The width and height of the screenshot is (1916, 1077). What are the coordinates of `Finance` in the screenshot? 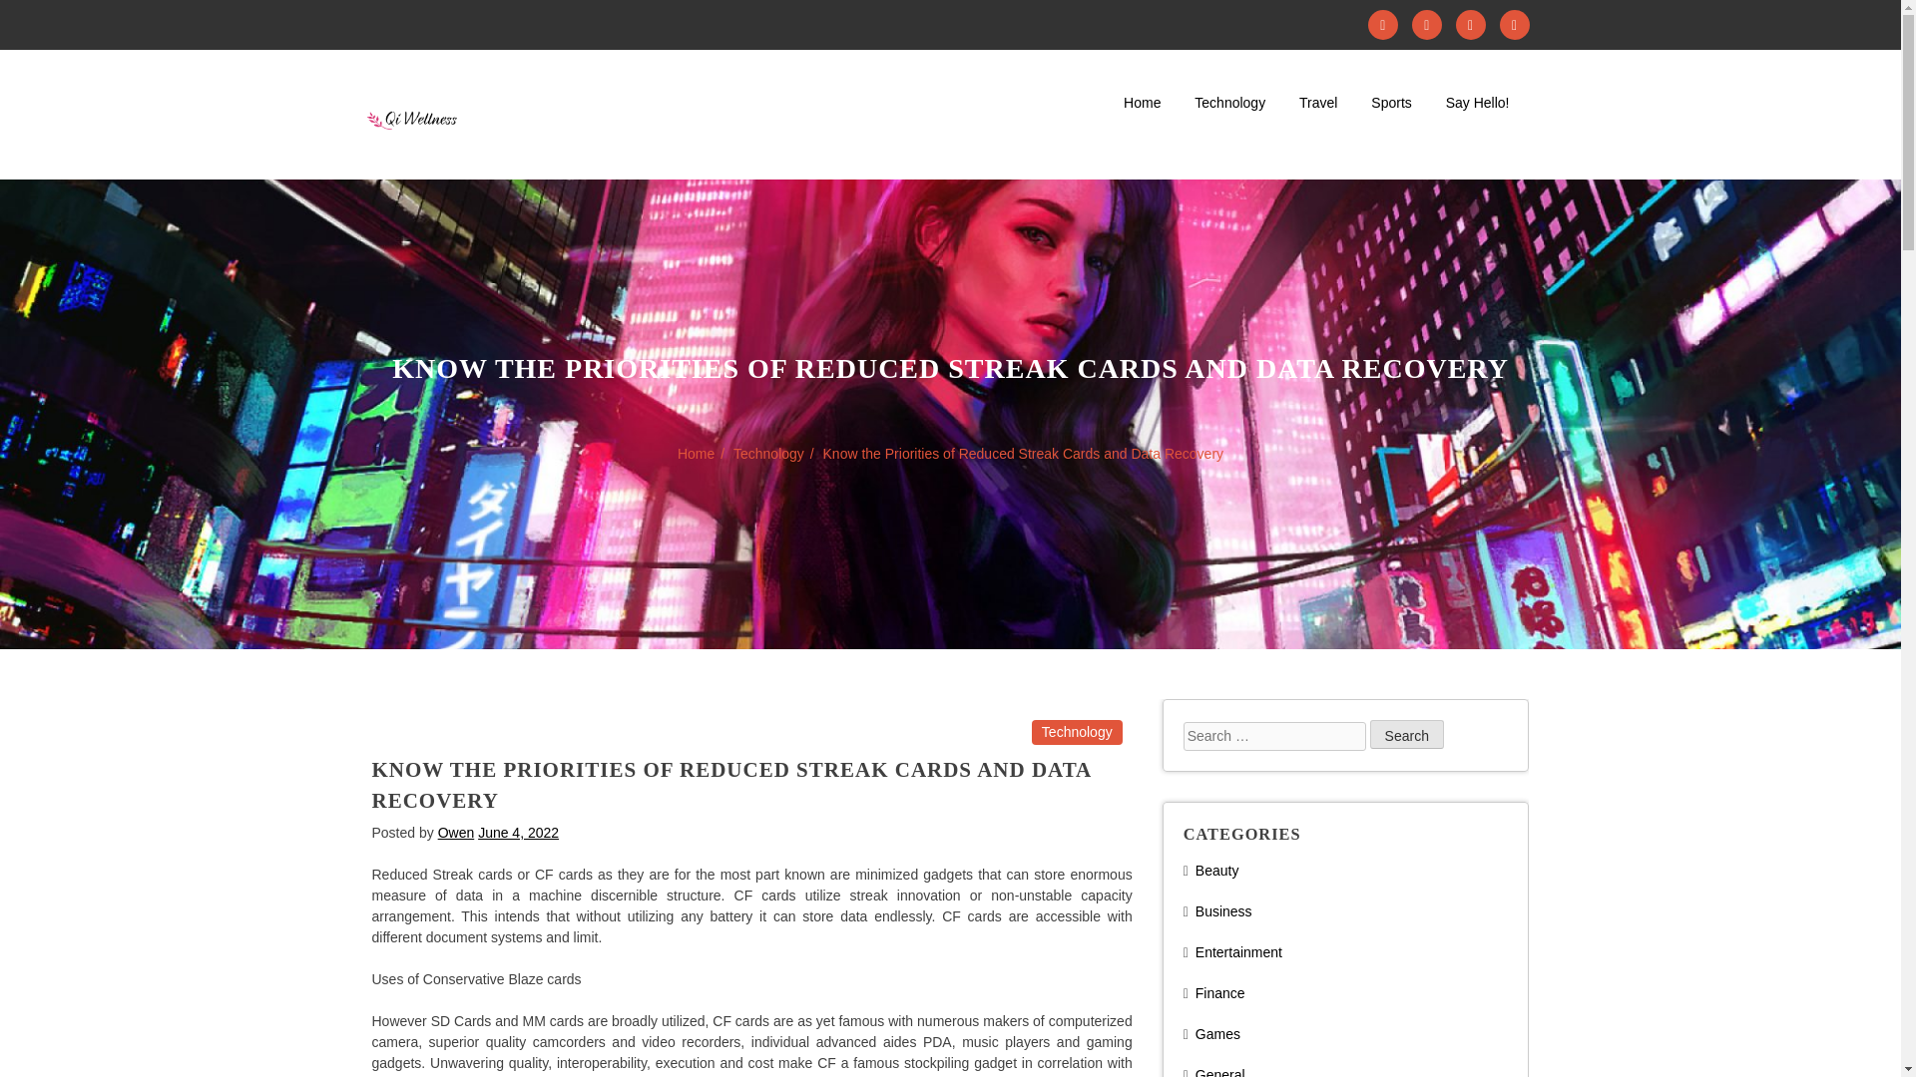 It's located at (1220, 993).